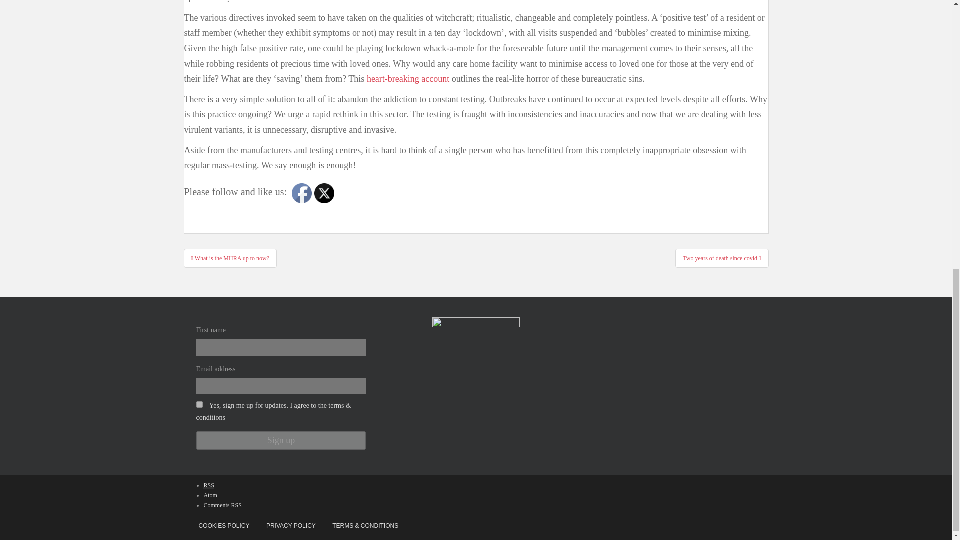 This screenshot has width=960, height=540. Describe the element at coordinates (222, 506) in the screenshot. I see `The latest comments to all posts in RSS` at that location.